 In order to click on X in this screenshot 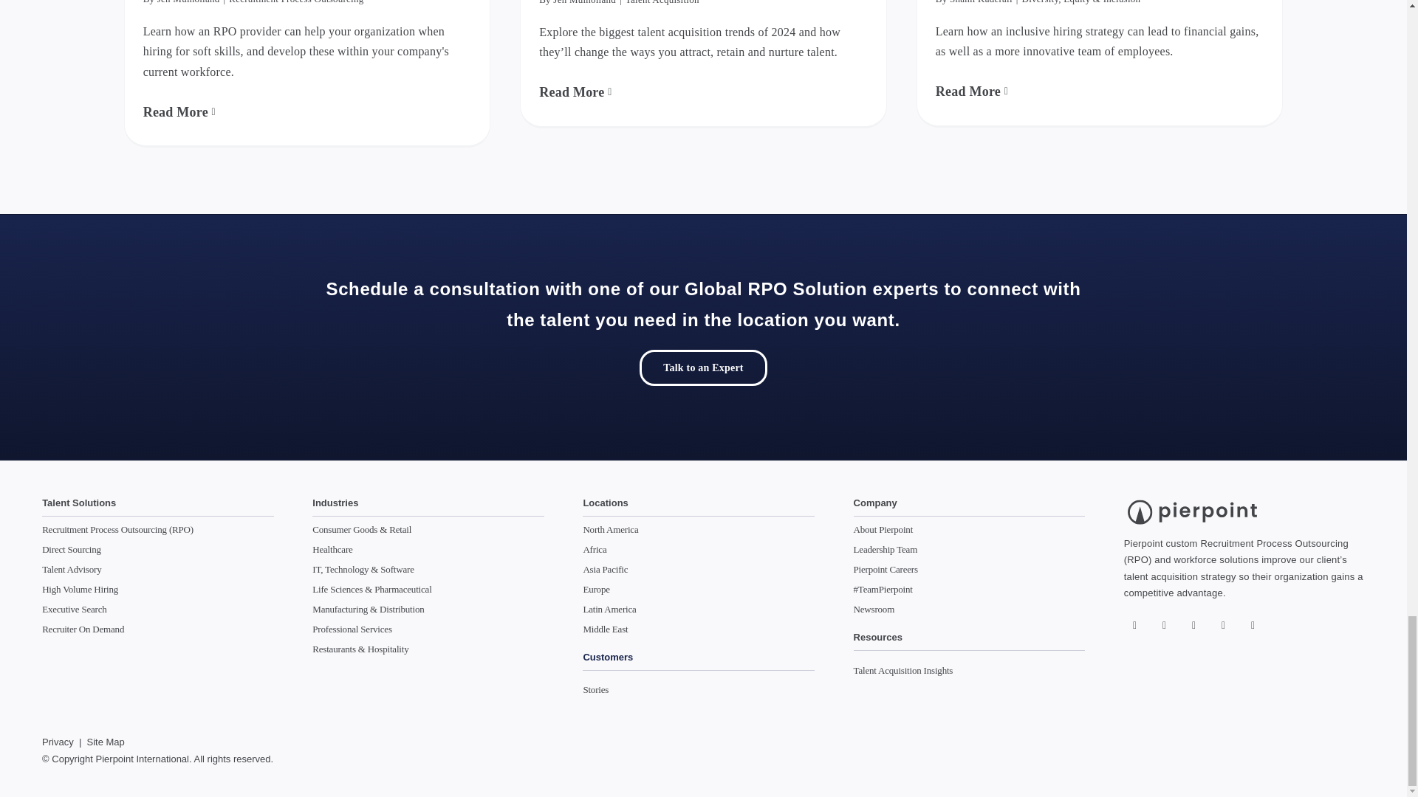, I will do `click(1164, 625)`.